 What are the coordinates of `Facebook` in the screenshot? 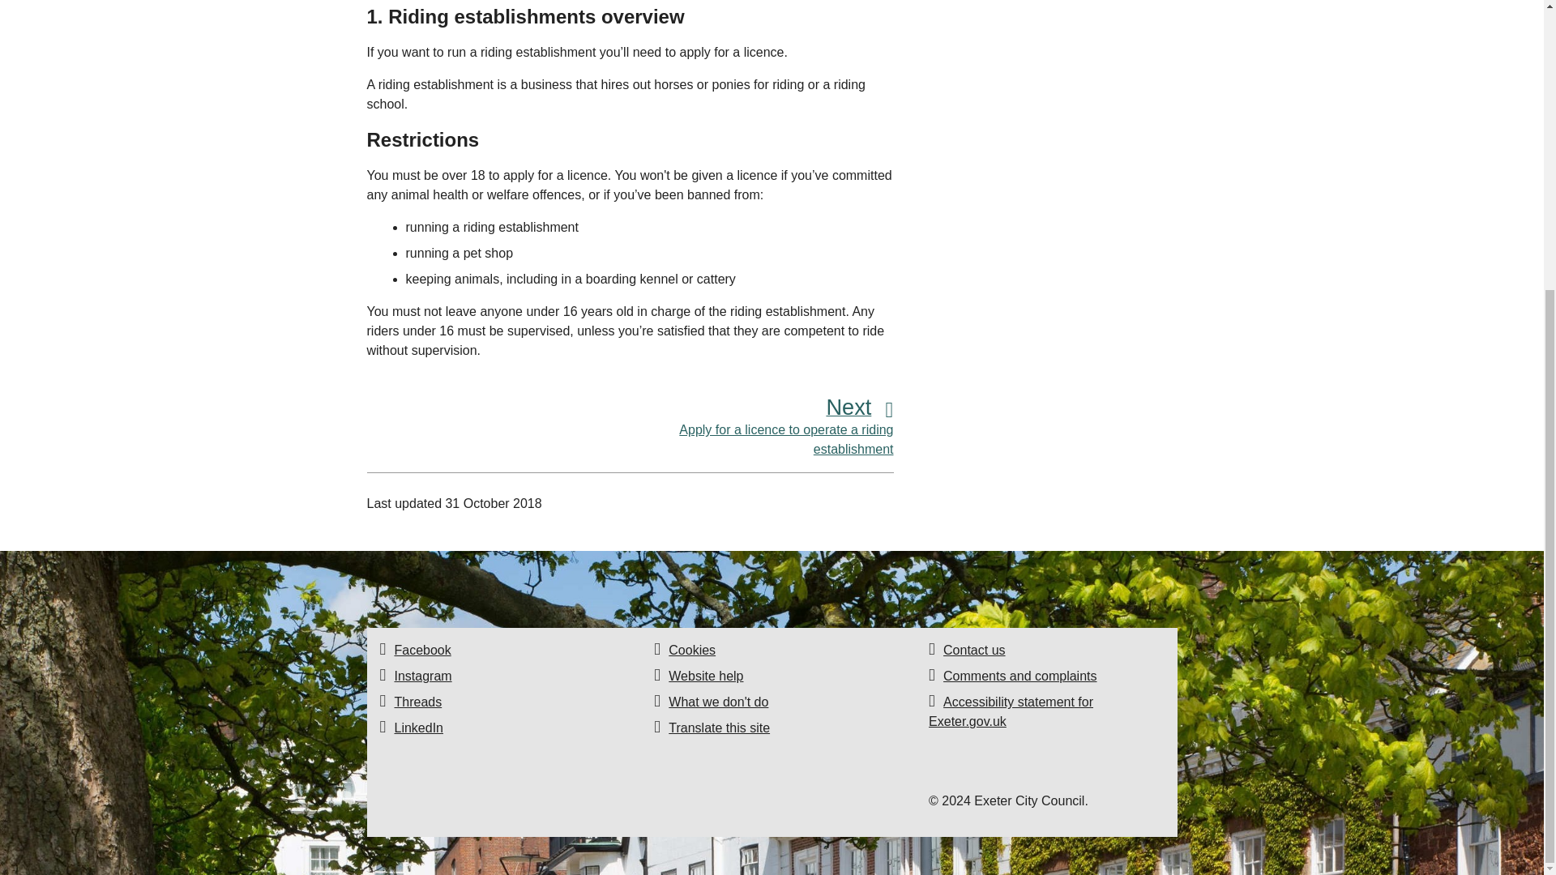 It's located at (762, 429).